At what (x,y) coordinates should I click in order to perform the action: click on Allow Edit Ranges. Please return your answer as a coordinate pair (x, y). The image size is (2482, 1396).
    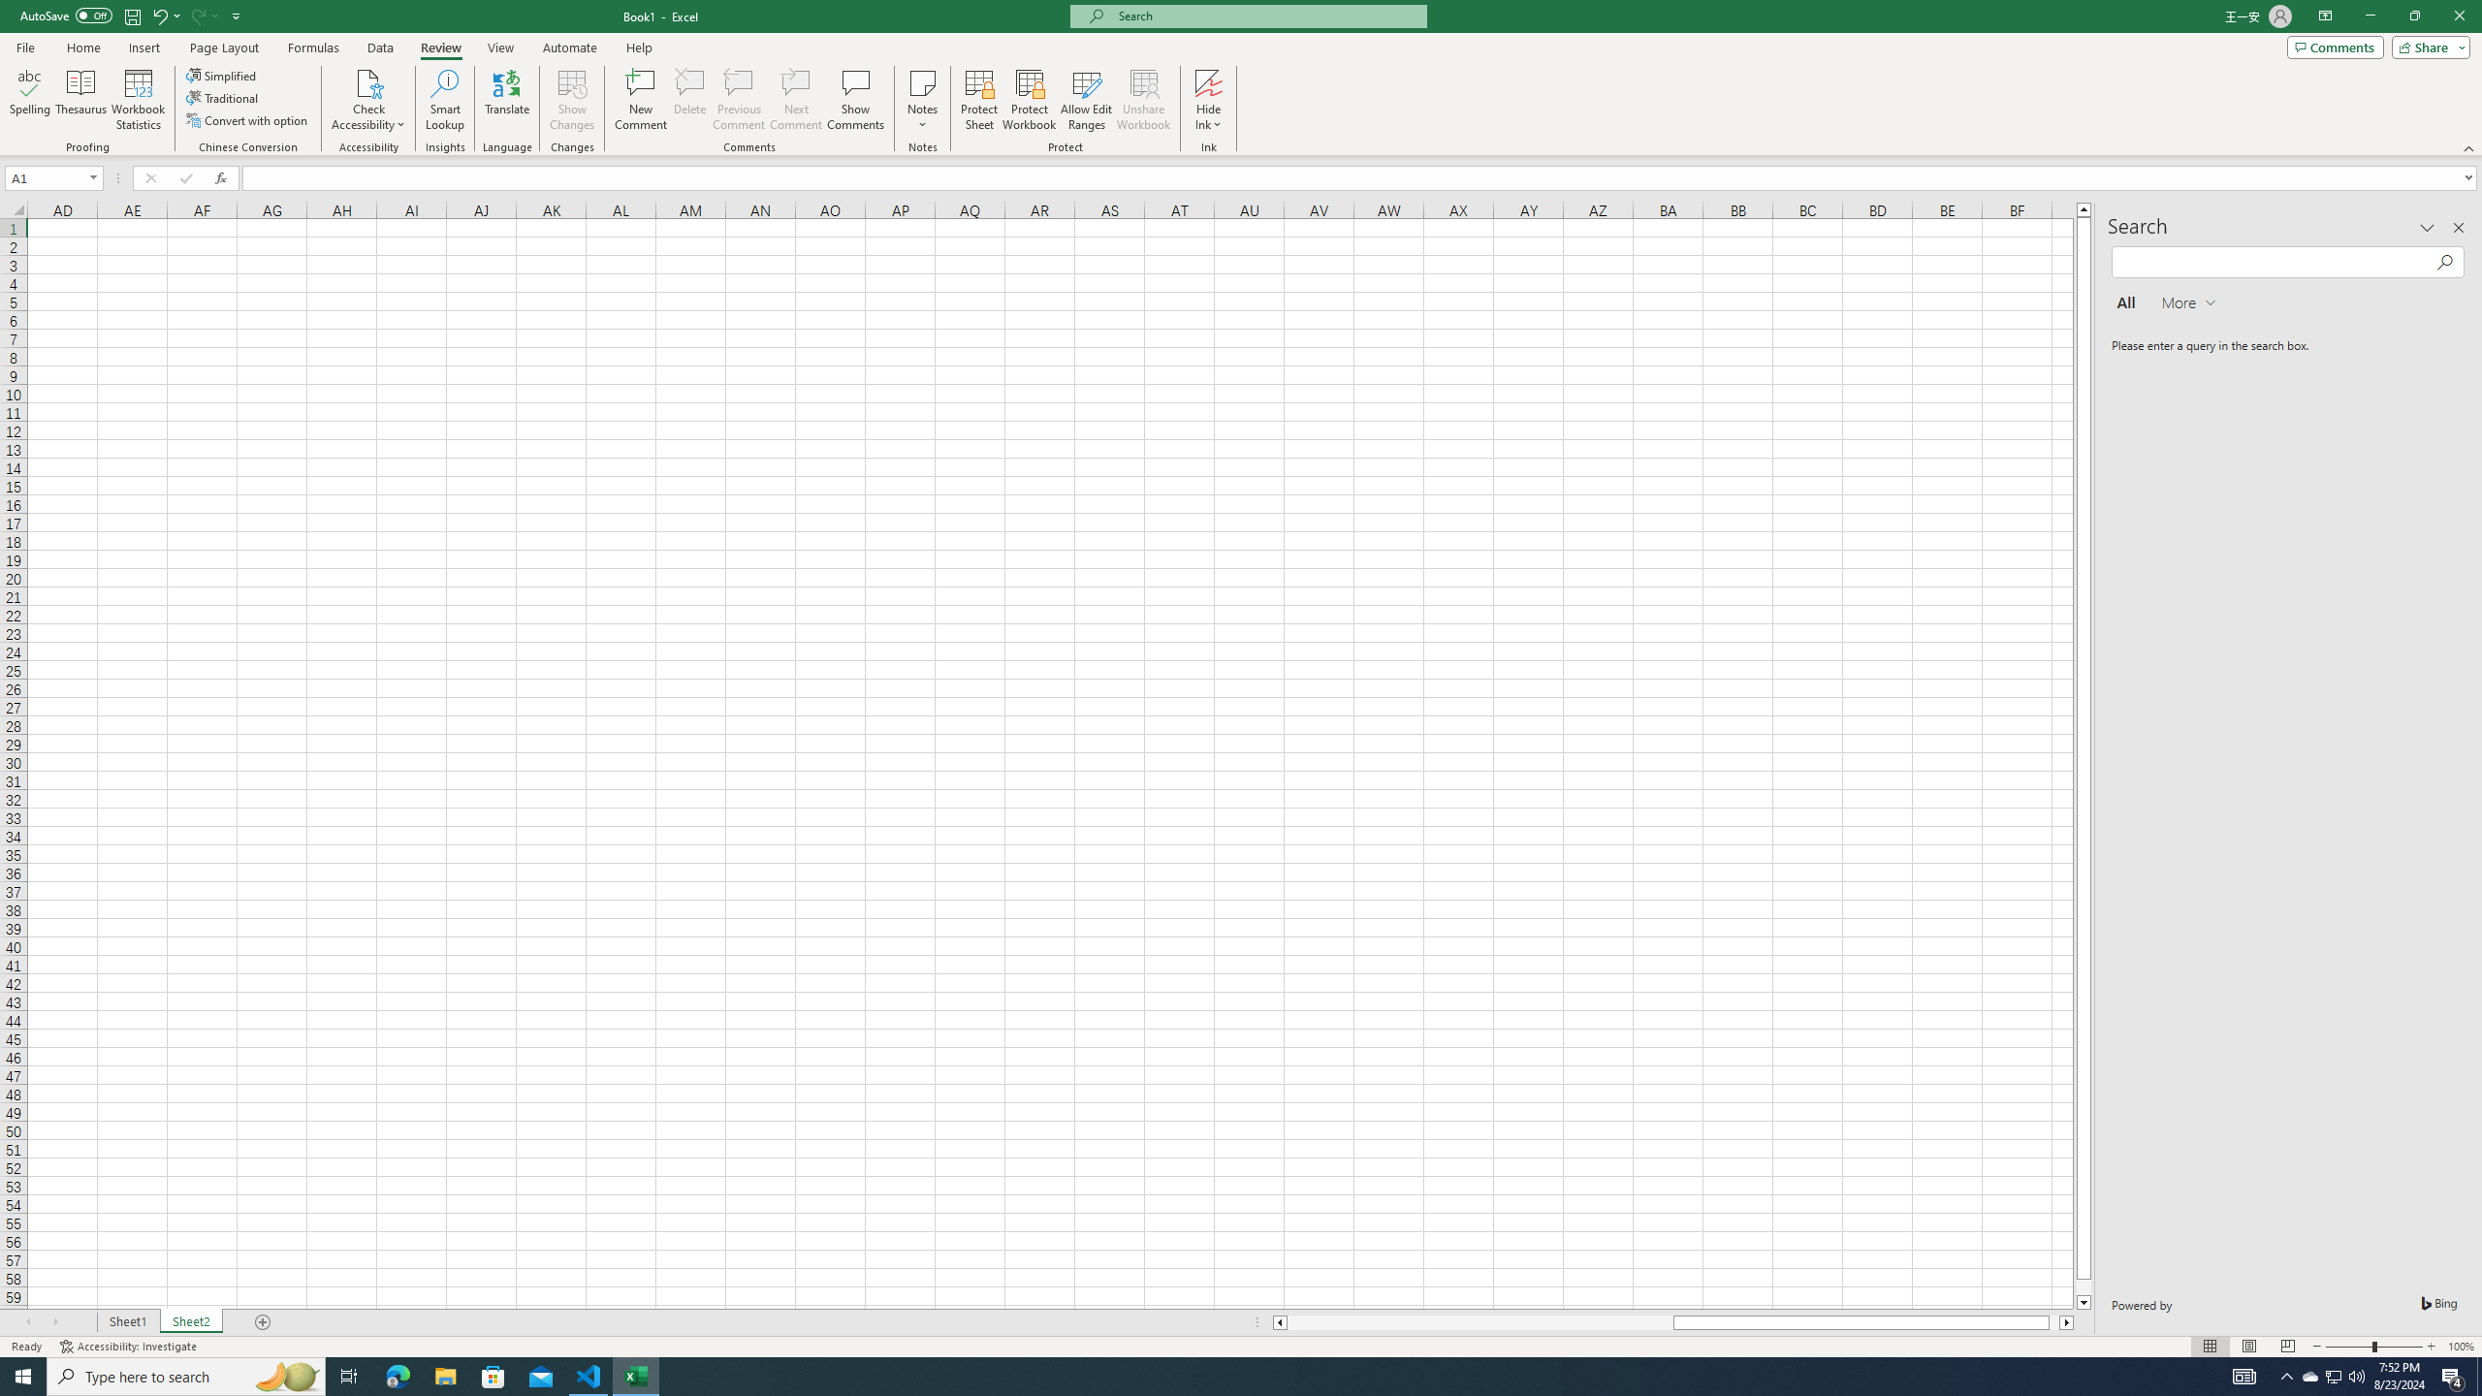
    Looking at the image, I should click on (1087, 100).